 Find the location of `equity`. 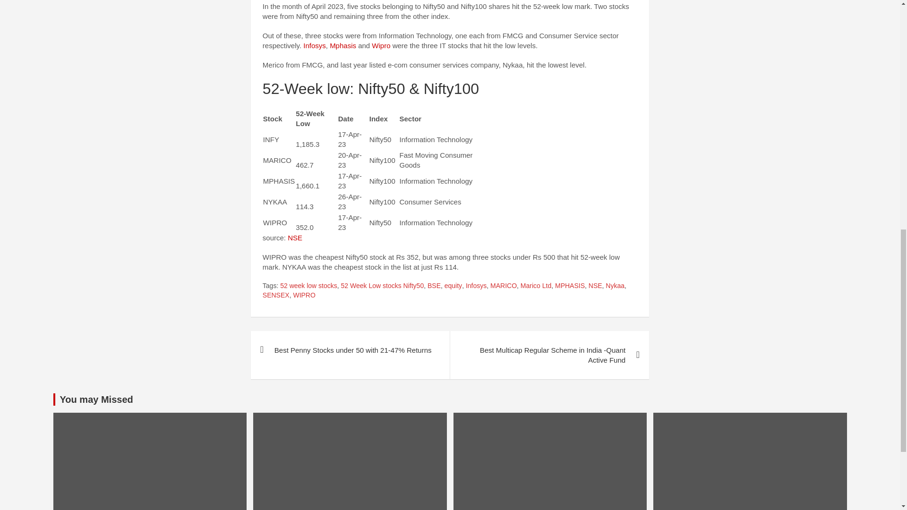

equity is located at coordinates (453, 286).